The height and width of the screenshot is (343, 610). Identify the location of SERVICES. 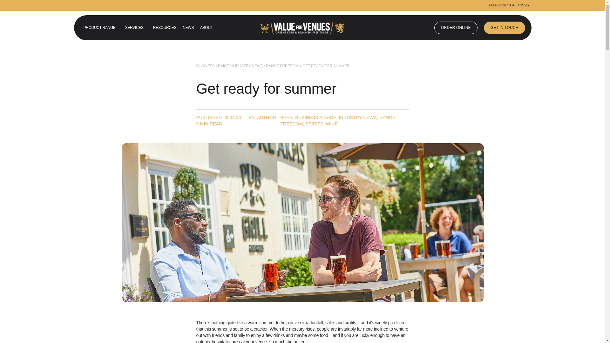
(136, 28).